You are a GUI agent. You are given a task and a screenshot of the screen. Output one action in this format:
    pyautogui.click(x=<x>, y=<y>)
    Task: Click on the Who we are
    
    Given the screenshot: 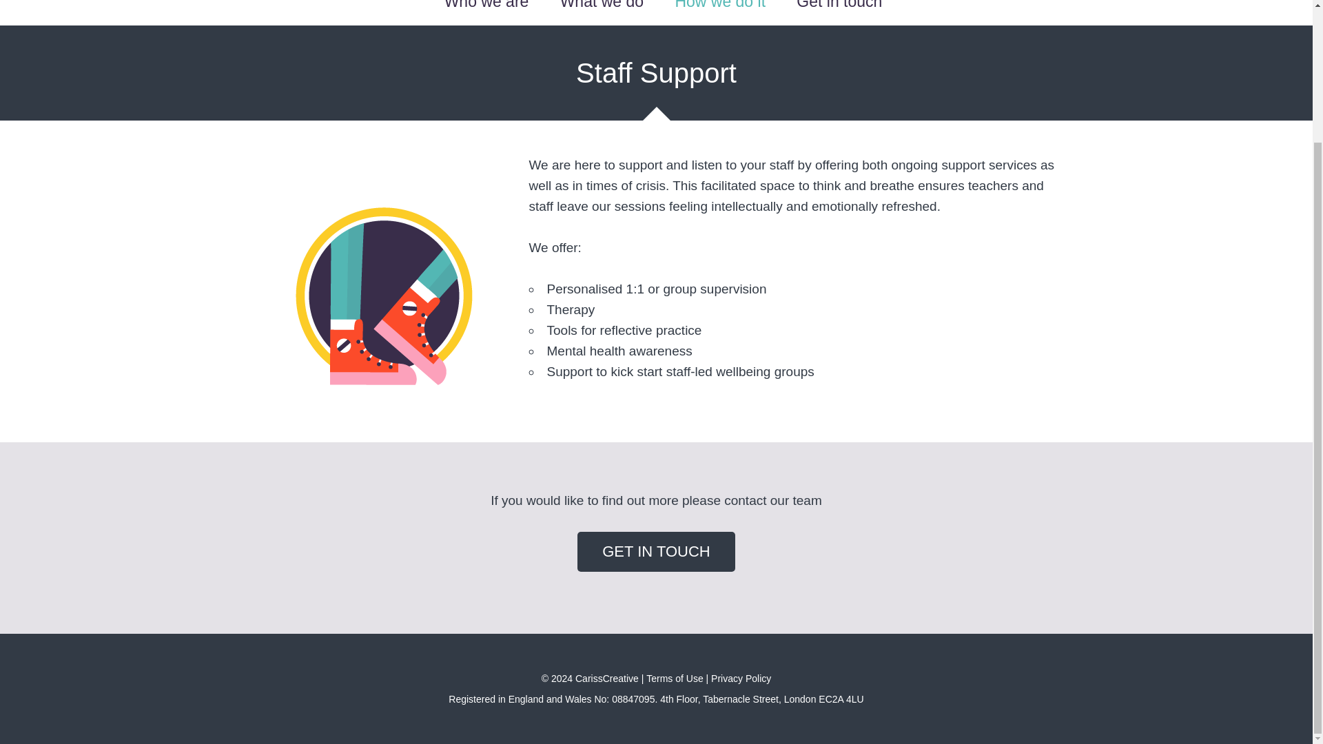 What is the action you would take?
    pyautogui.click(x=486, y=12)
    